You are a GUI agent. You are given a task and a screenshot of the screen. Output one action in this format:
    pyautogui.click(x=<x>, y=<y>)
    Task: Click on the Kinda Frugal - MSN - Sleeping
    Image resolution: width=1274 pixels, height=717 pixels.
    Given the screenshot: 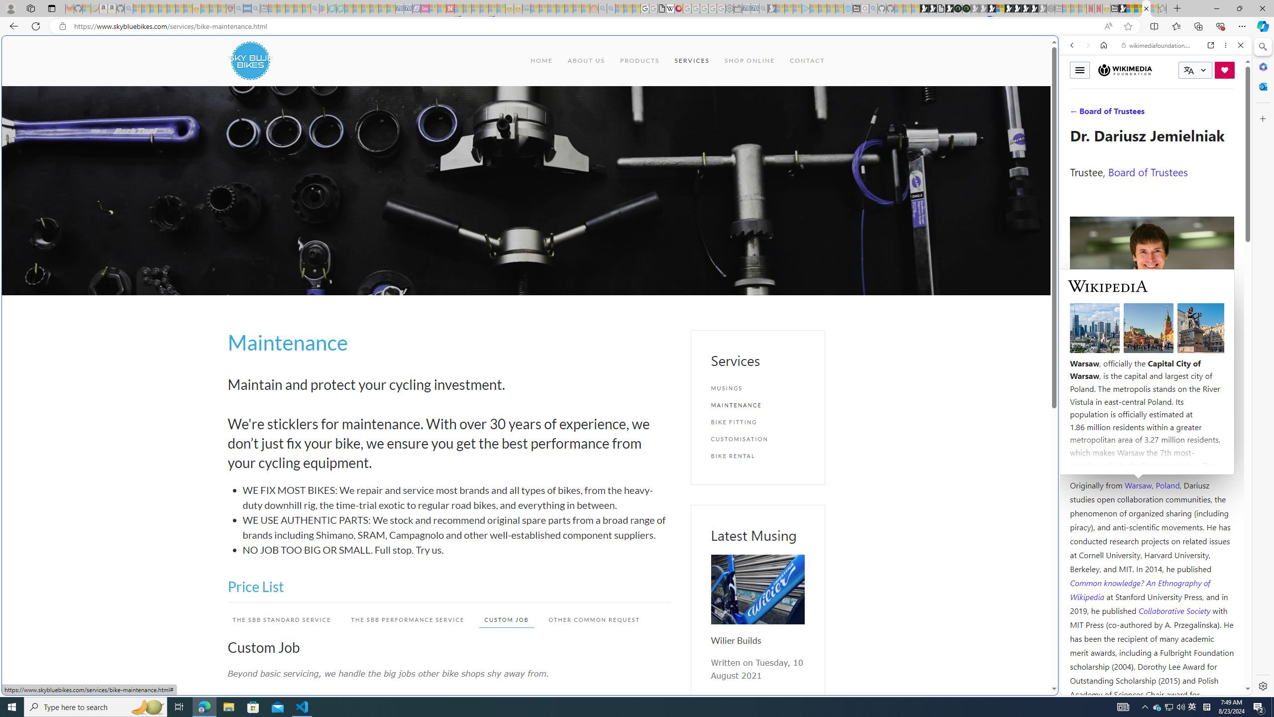 What is the action you would take?
    pyautogui.click(x=568, y=8)
    